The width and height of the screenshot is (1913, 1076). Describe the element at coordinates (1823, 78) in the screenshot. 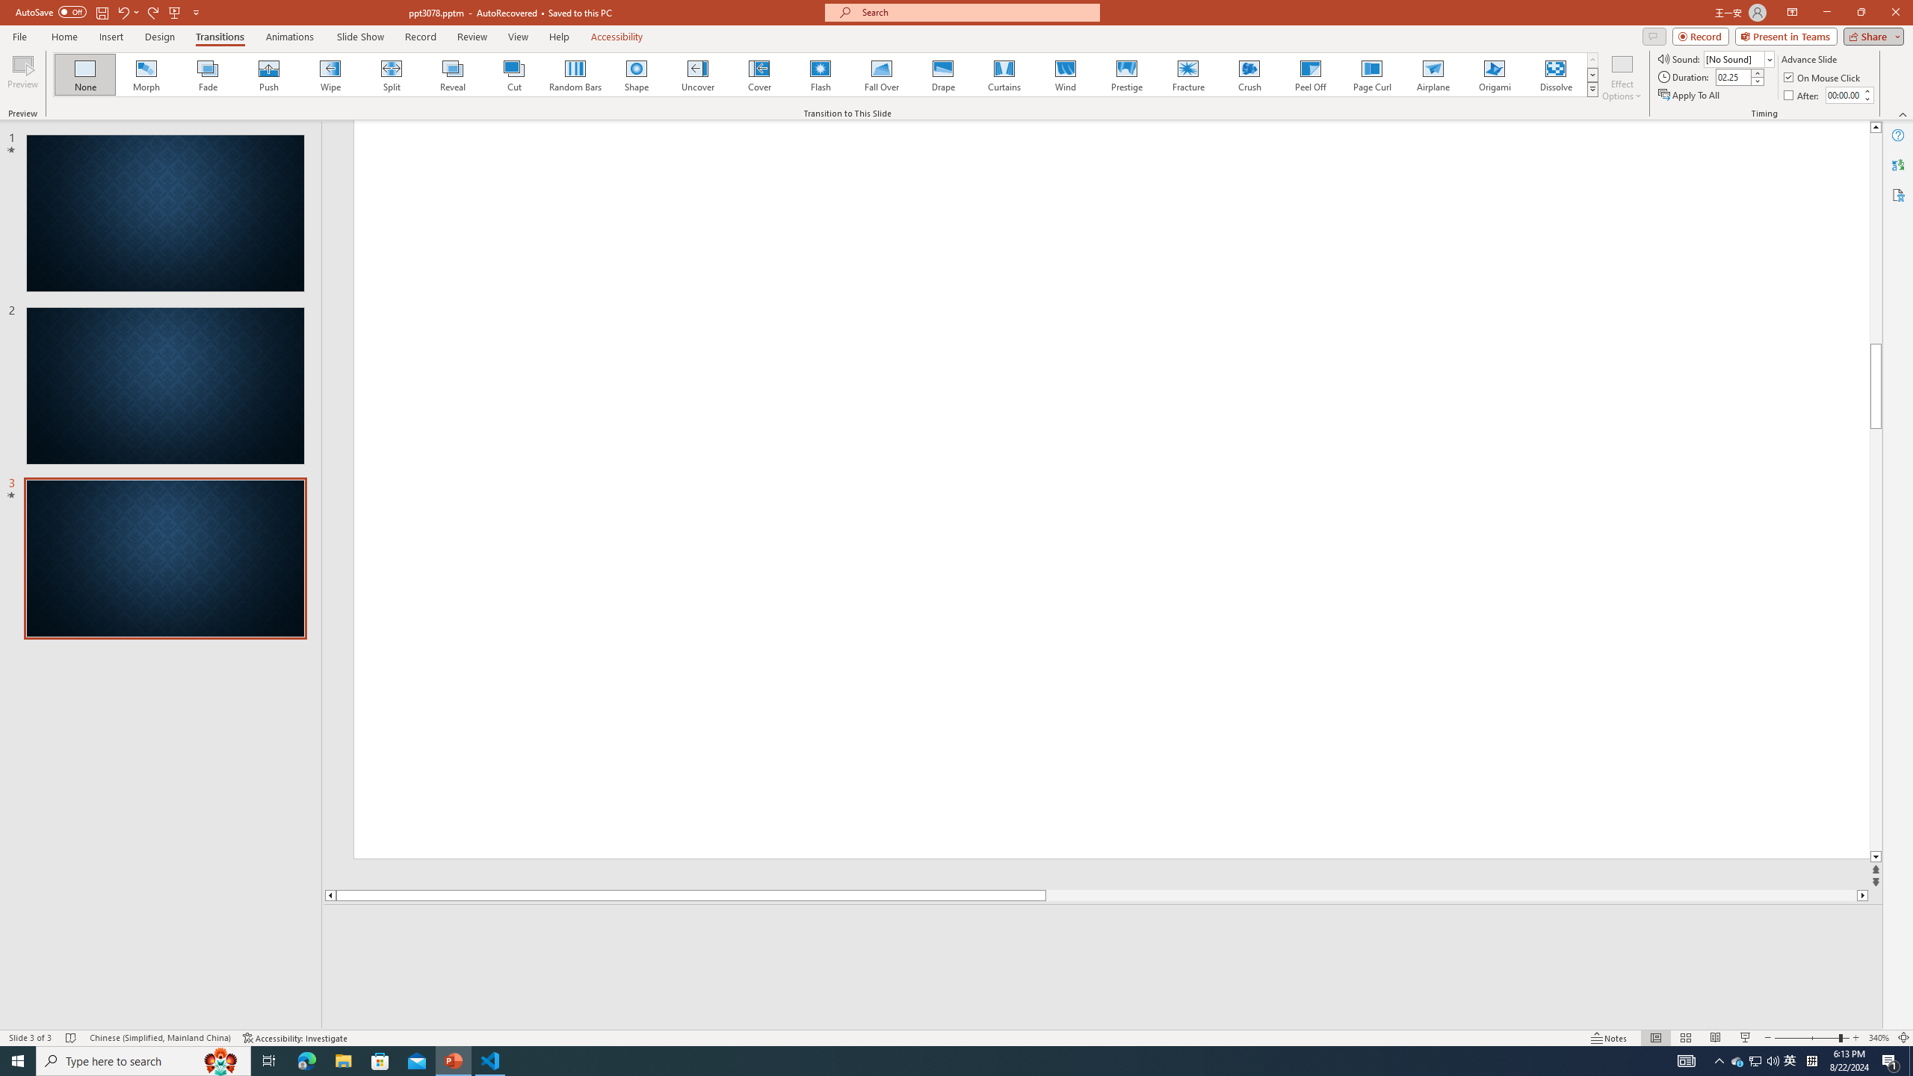

I see `On Mouse Click` at that location.